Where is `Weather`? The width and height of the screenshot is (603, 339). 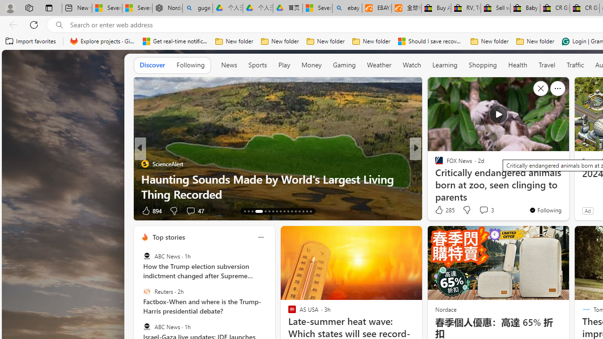
Weather is located at coordinates (379, 65).